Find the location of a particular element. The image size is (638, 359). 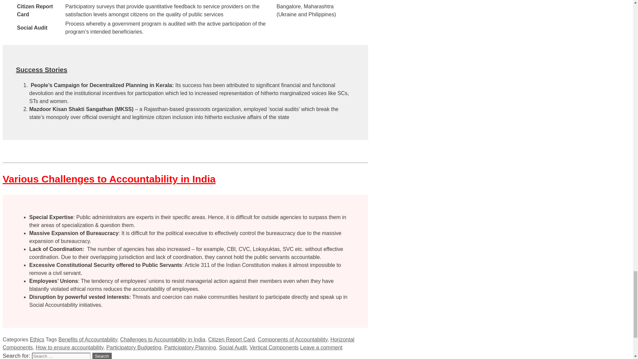

Citizen Report Card is located at coordinates (231, 340).